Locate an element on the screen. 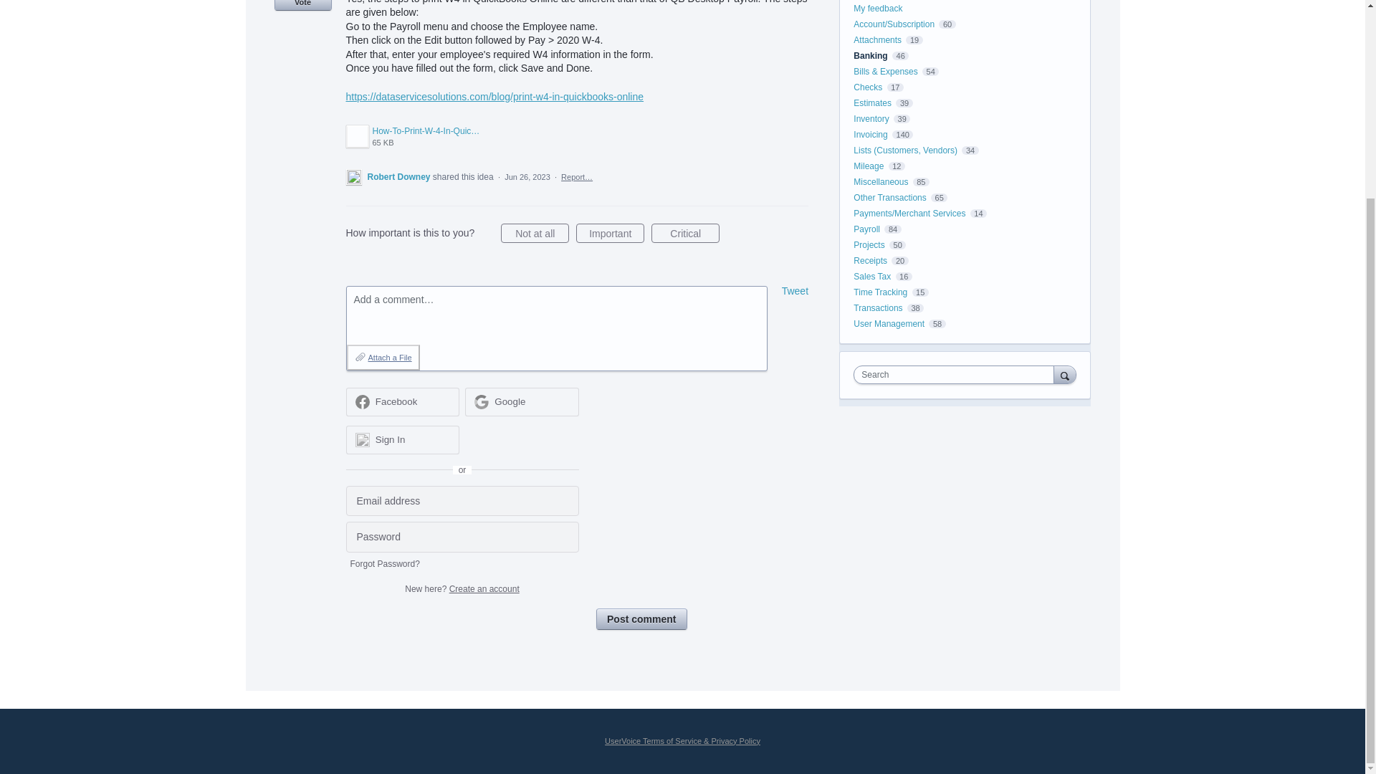 This screenshot has height=774, width=1376. Facebook sign in is located at coordinates (795, 291).